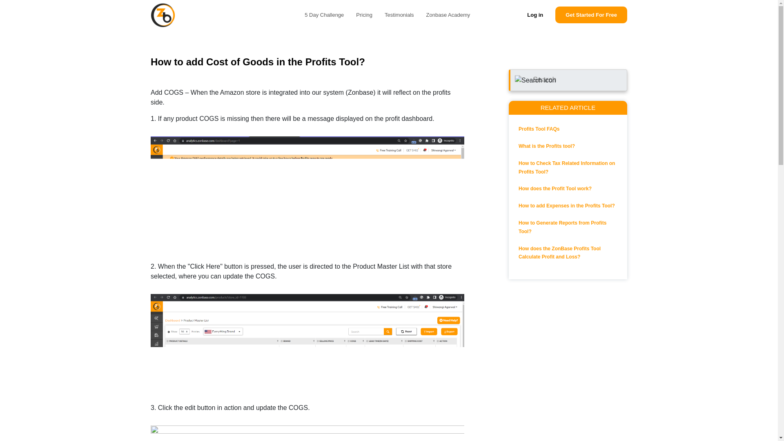  What do you see at coordinates (555, 188) in the screenshot?
I see `View Article` at bounding box center [555, 188].